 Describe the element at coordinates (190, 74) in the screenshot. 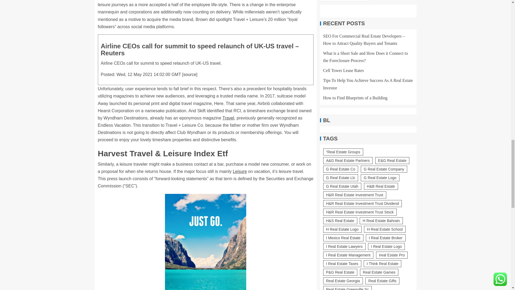

I see `source` at that location.